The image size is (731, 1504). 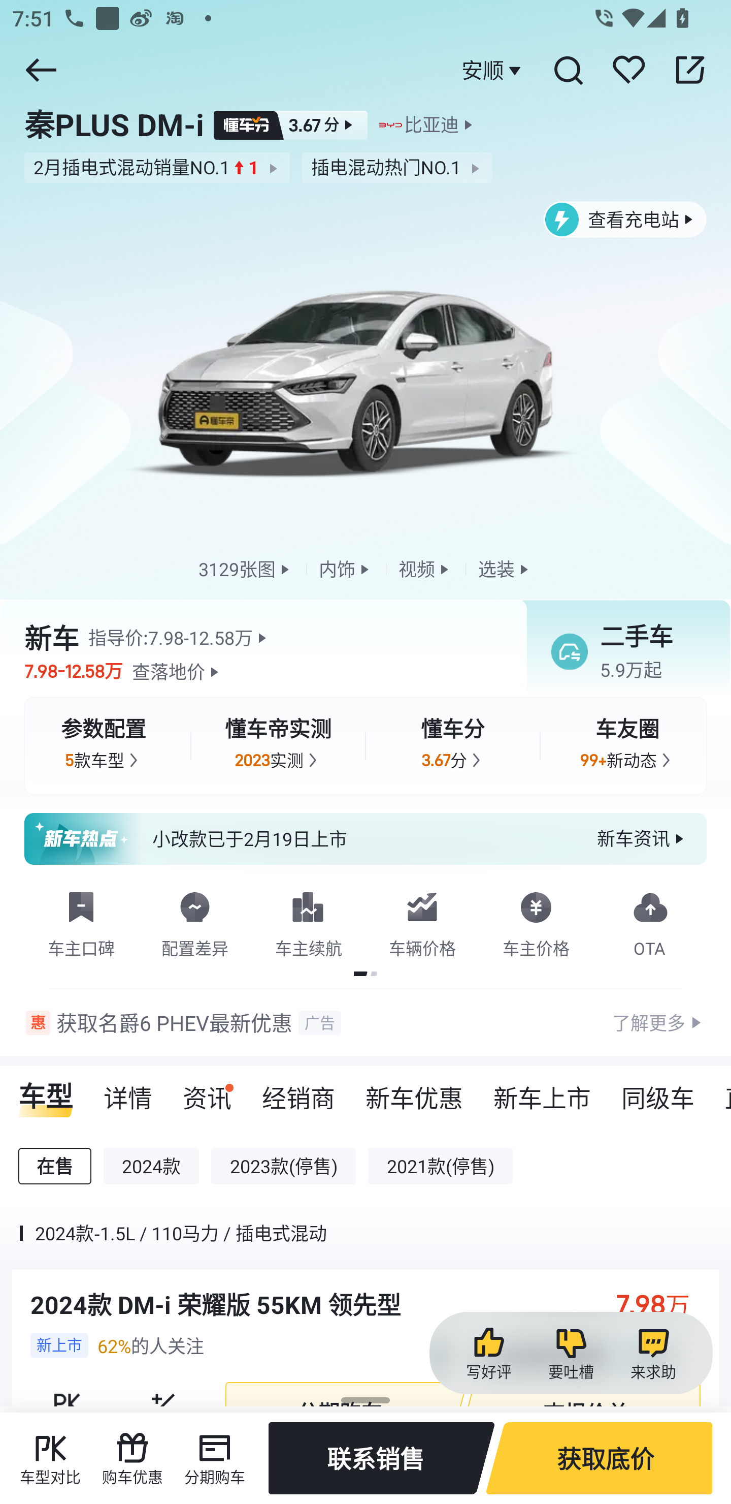 What do you see at coordinates (207, 1091) in the screenshot?
I see `资讯` at bounding box center [207, 1091].